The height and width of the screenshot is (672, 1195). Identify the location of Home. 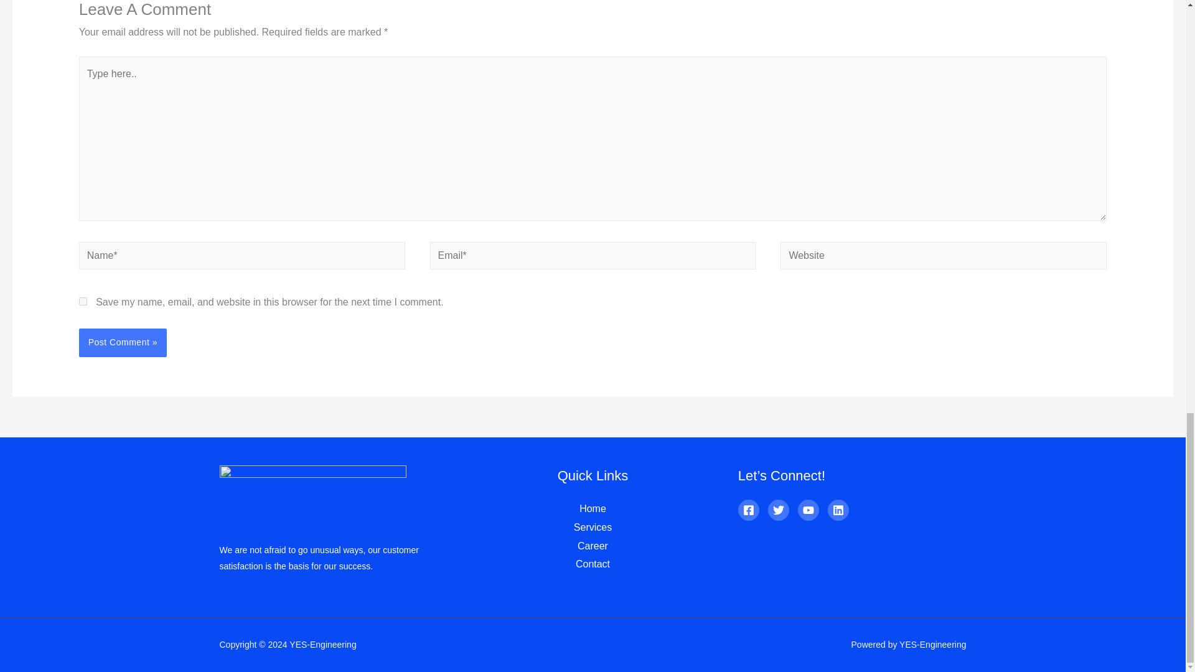
(593, 508).